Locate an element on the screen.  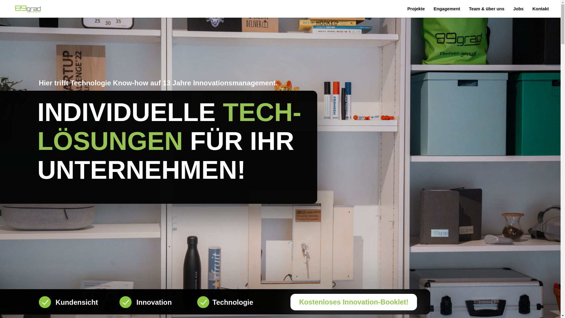
Engagement is located at coordinates (447, 9).